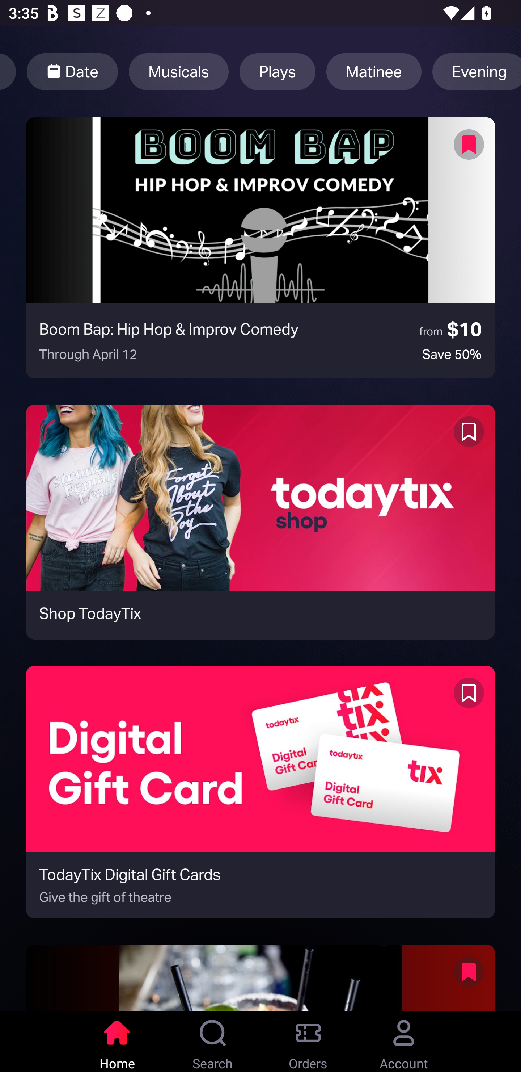  Describe the element at coordinates (308, 1042) in the screenshot. I see `Orders` at that location.